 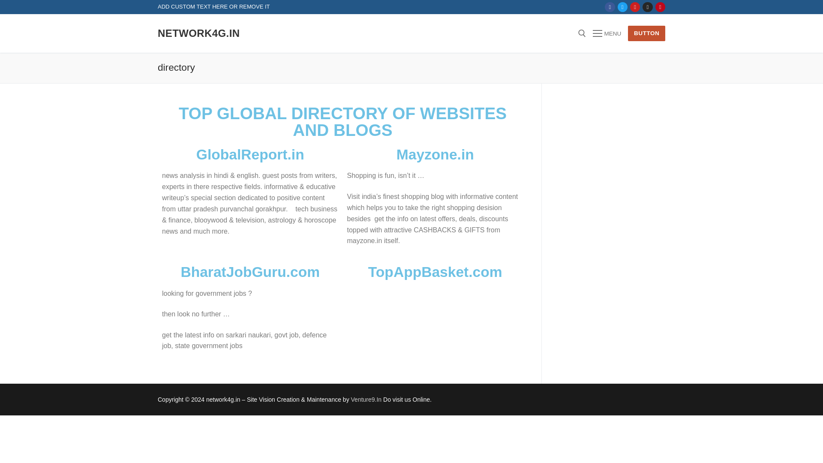 What do you see at coordinates (607, 33) in the screenshot?
I see `MENU` at bounding box center [607, 33].